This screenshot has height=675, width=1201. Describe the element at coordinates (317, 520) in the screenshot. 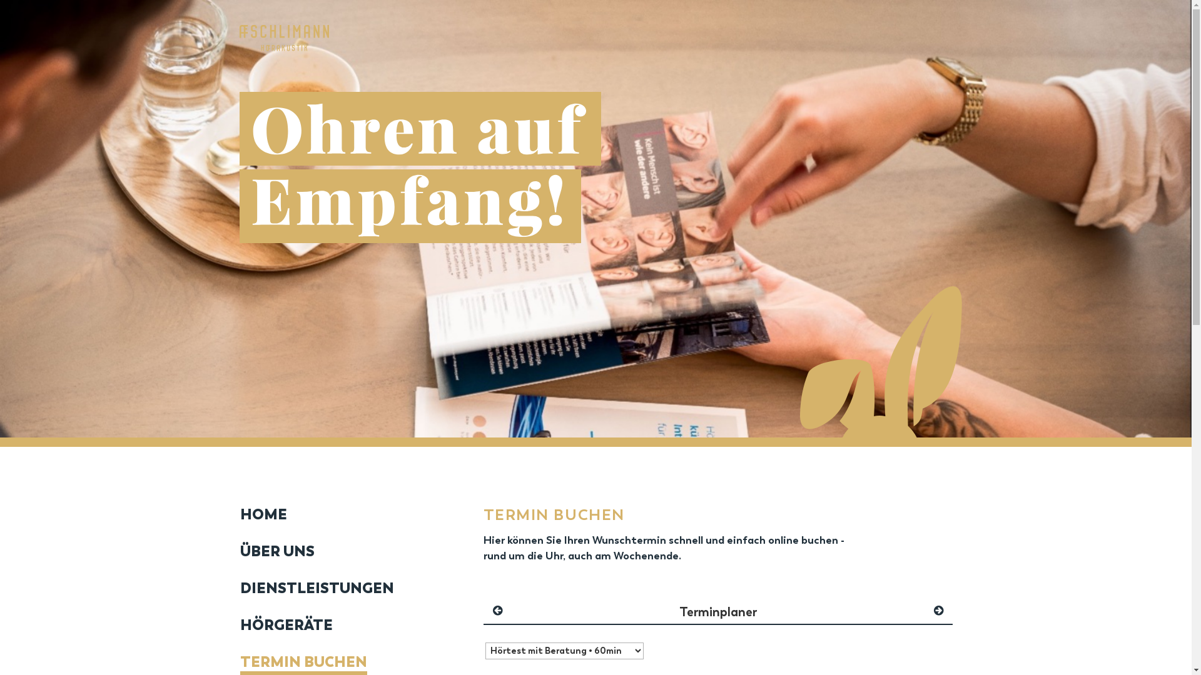

I see `HOME` at that location.